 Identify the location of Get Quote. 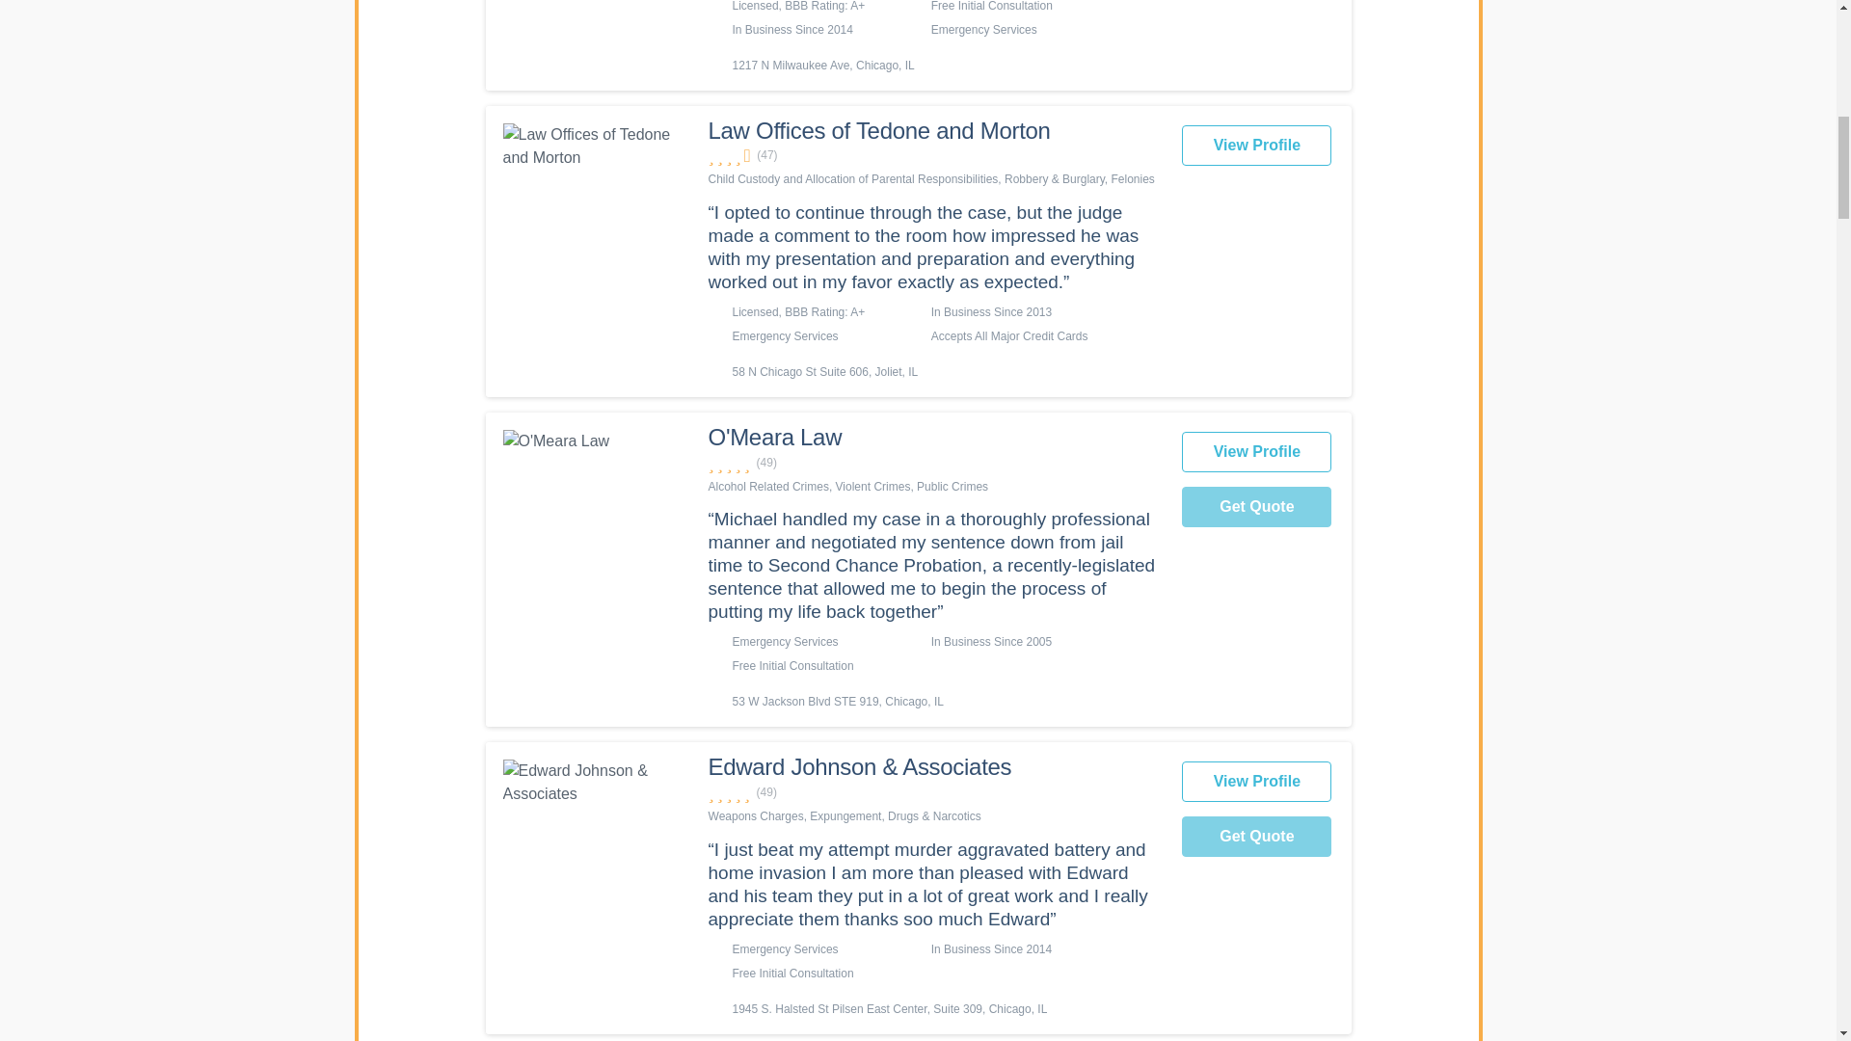
(1256, 836).